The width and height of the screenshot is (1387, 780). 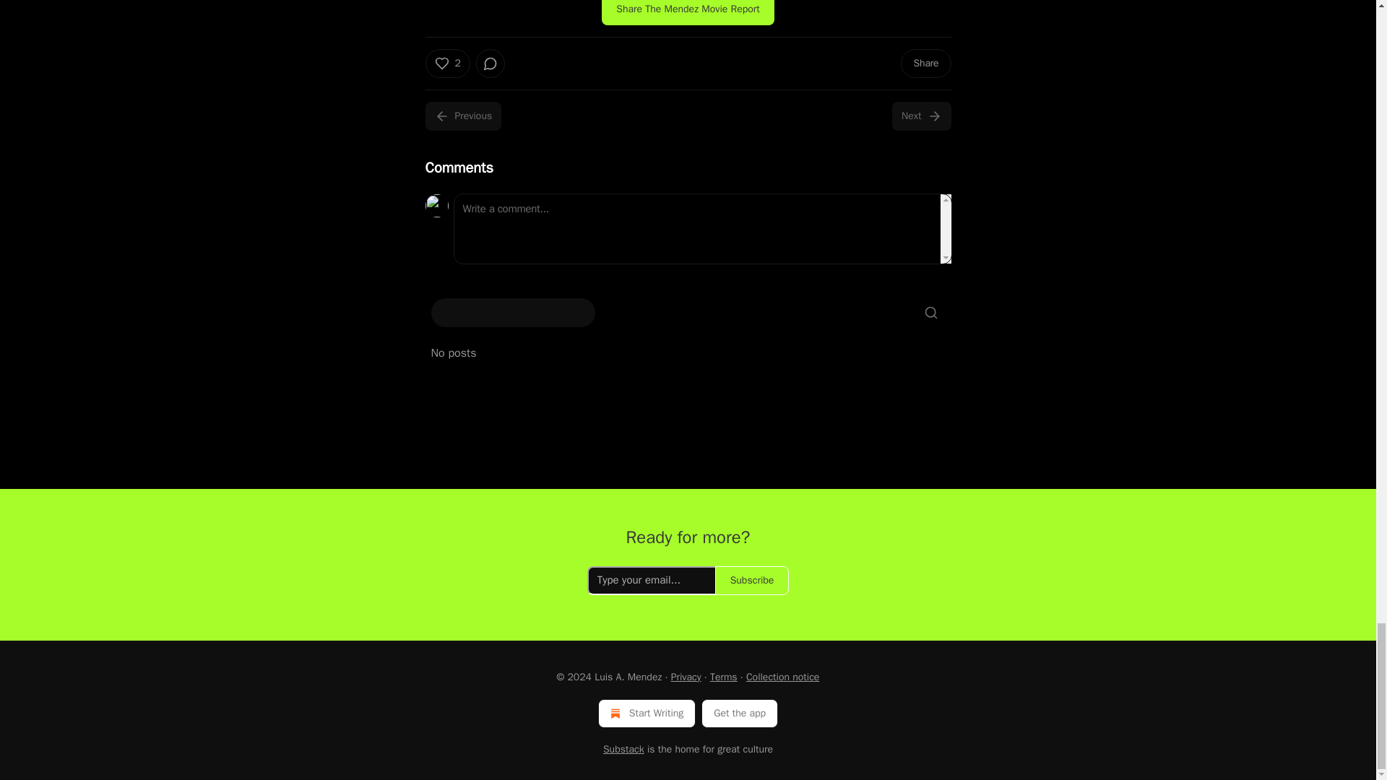 I want to click on 2, so click(x=446, y=64).